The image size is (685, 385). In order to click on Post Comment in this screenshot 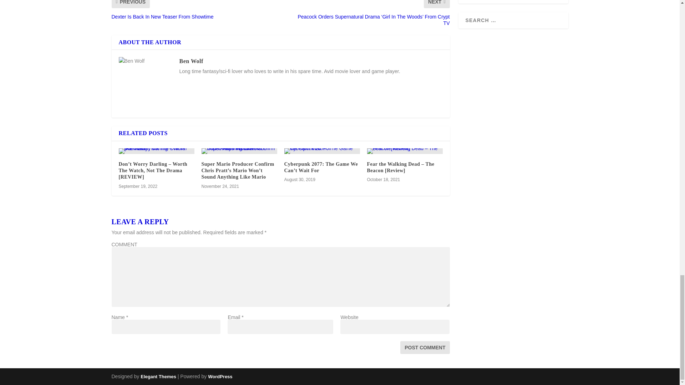, I will do `click(425, 347)`.